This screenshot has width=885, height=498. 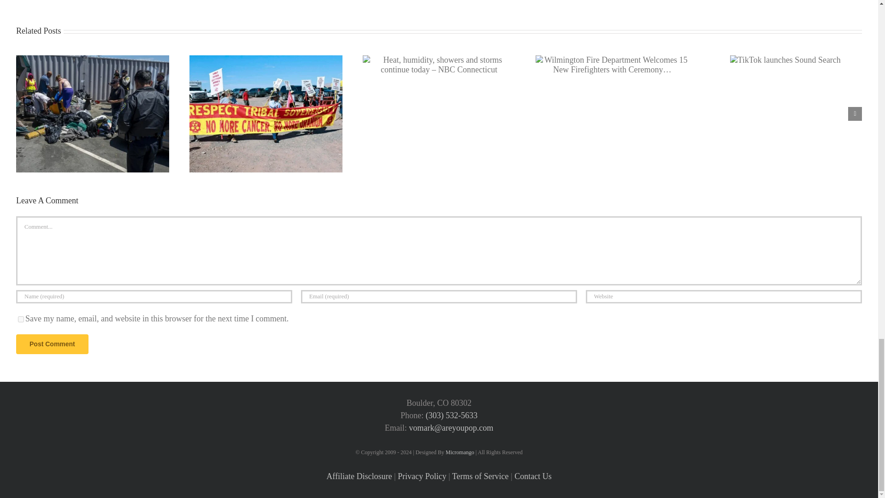 I want to click on Post Comment, so click(x=52, y=344).